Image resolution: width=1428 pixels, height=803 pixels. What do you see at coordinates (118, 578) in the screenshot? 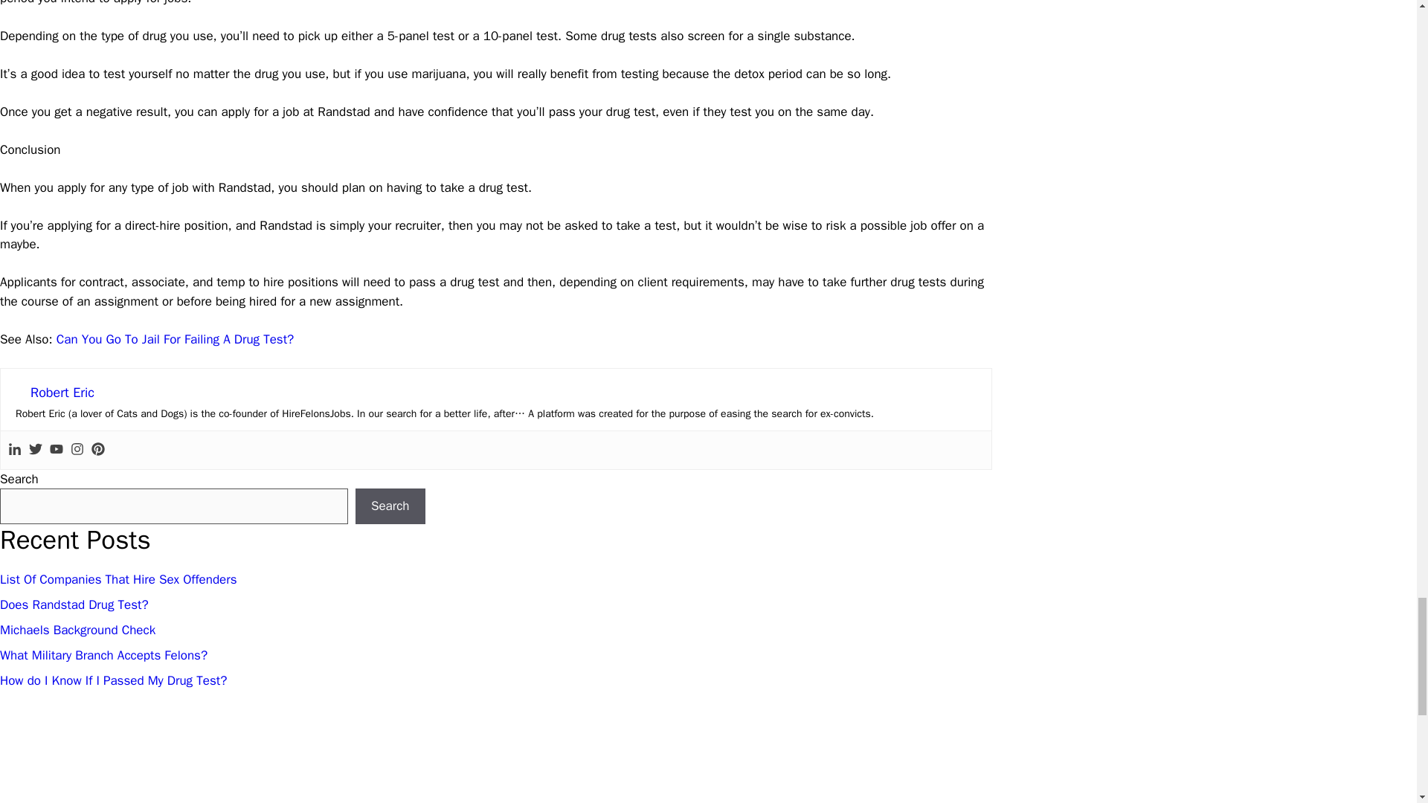
I see `List Of Companies That Hire Sex Offenders` at bounding box center [118, 578].